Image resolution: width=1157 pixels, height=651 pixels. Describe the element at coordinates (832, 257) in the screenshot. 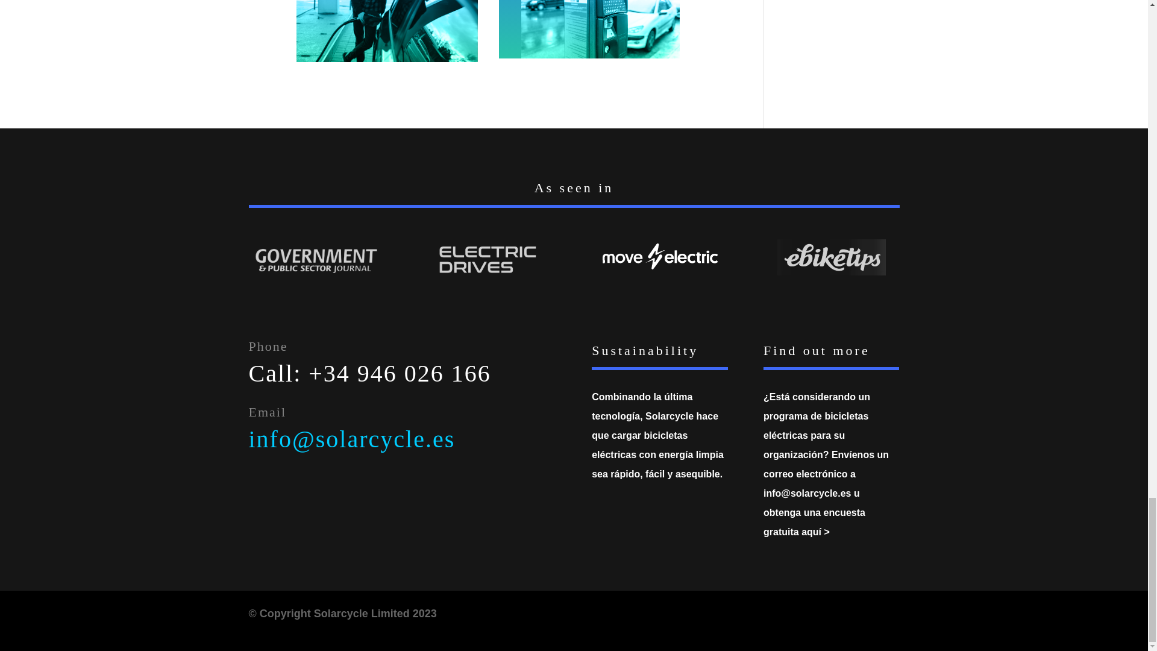

I see `Ebike Tips - Road.cc` at that location.